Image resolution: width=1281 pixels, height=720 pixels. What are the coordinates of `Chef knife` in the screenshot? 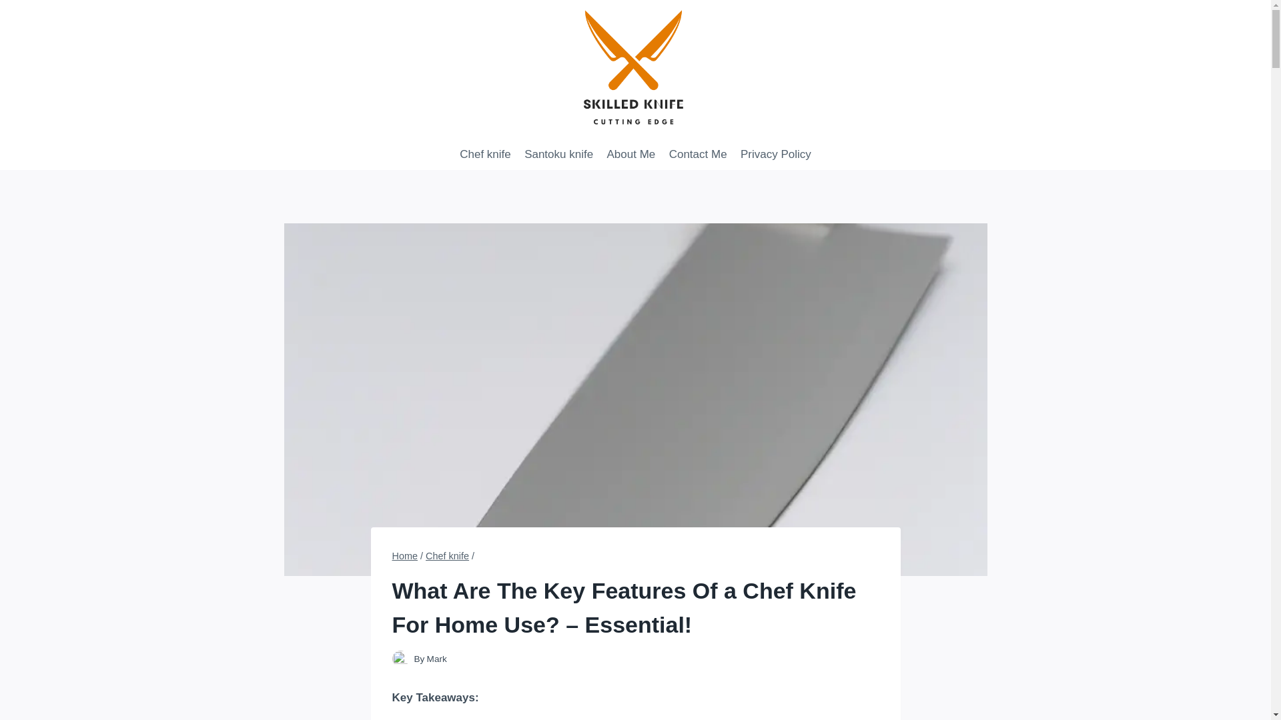 It's located at (447, 556).